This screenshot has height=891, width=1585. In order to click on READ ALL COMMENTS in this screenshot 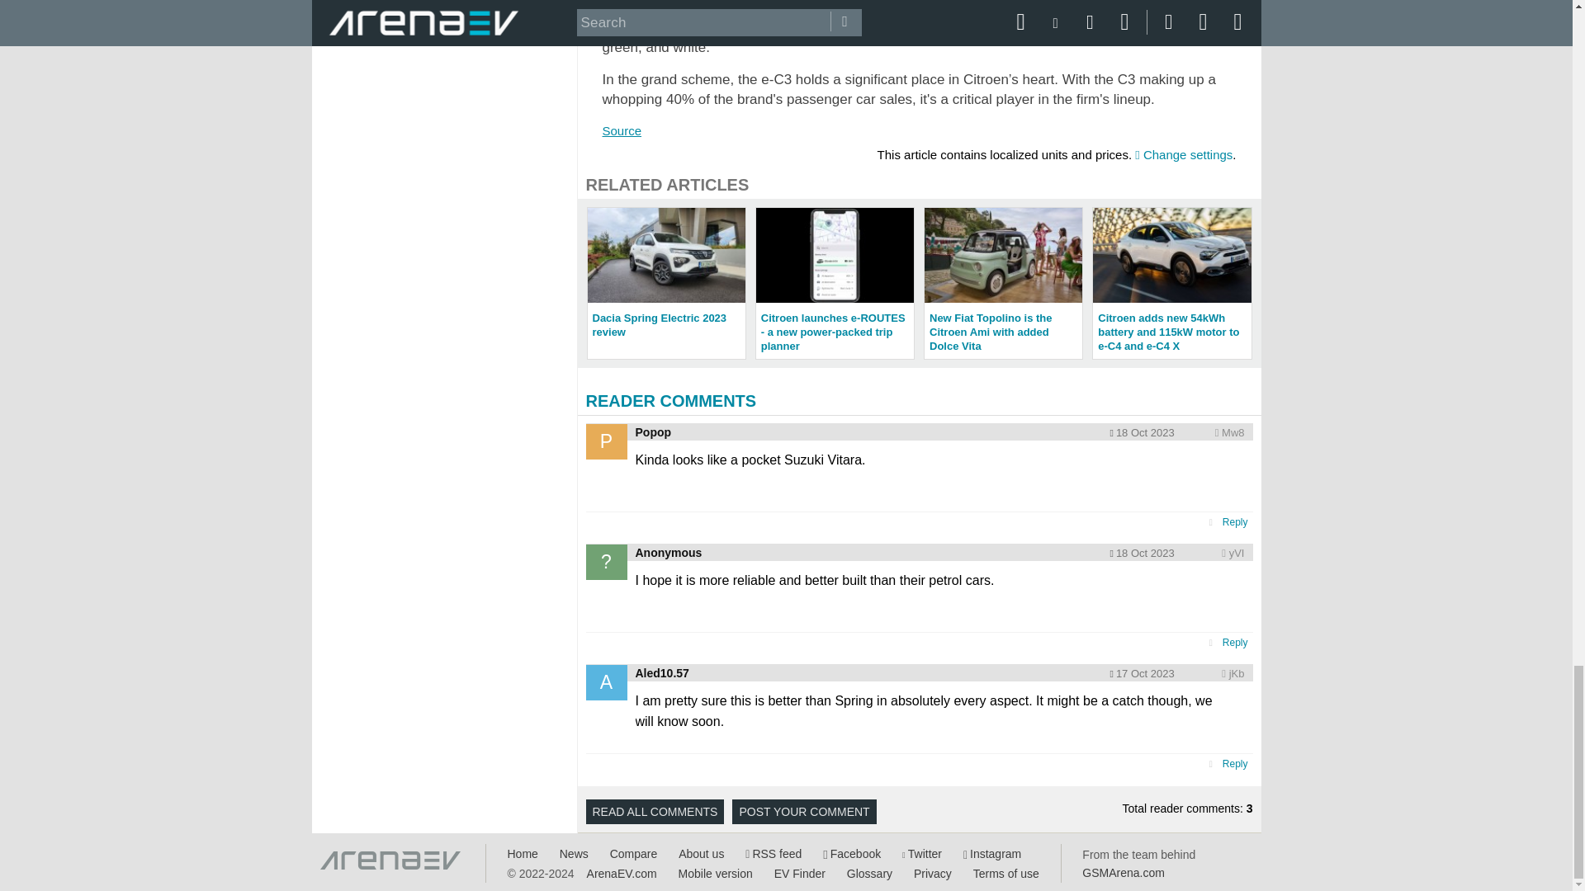, I will do `click(655, 812)`.